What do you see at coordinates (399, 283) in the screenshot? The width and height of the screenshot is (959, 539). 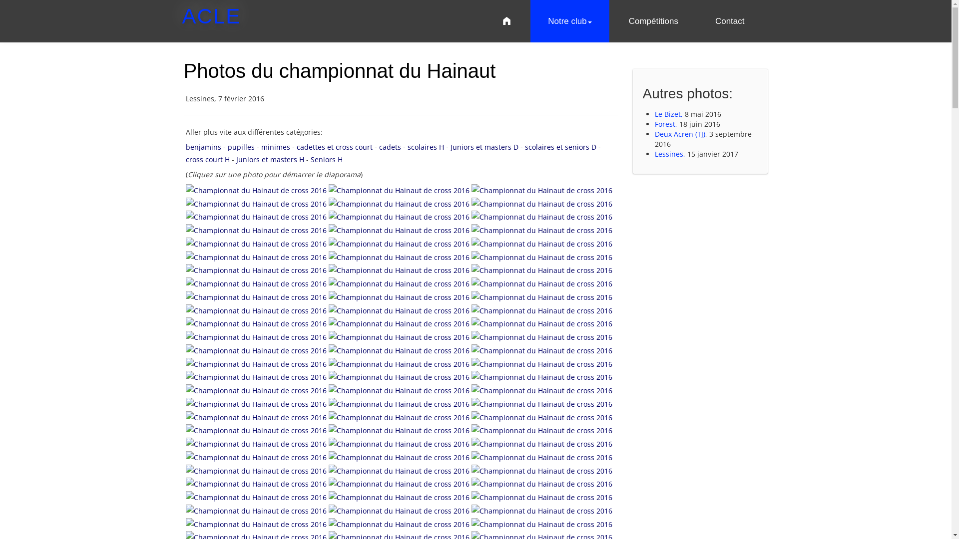 I see `Championnat du Hainaut de cross 2016` at bounding box center [399, 283].